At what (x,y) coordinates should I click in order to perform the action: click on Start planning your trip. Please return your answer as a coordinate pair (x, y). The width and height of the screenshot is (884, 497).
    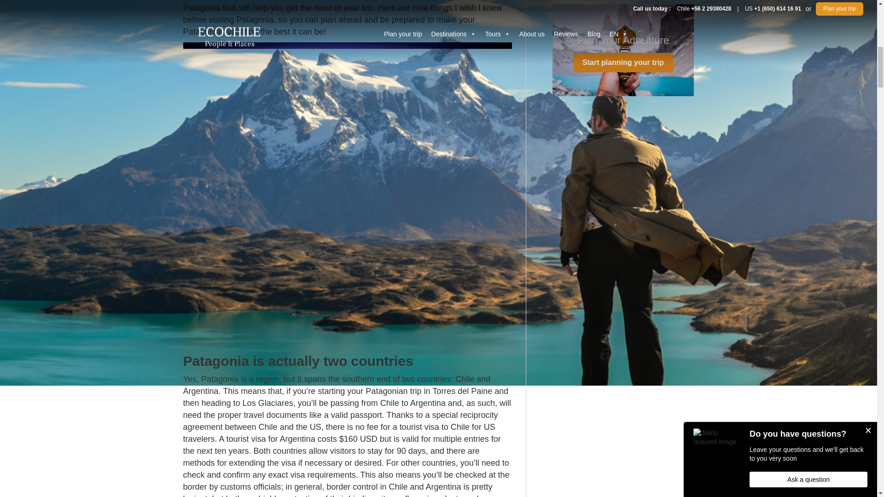
    Looking at the image, I should click on (622, 63).